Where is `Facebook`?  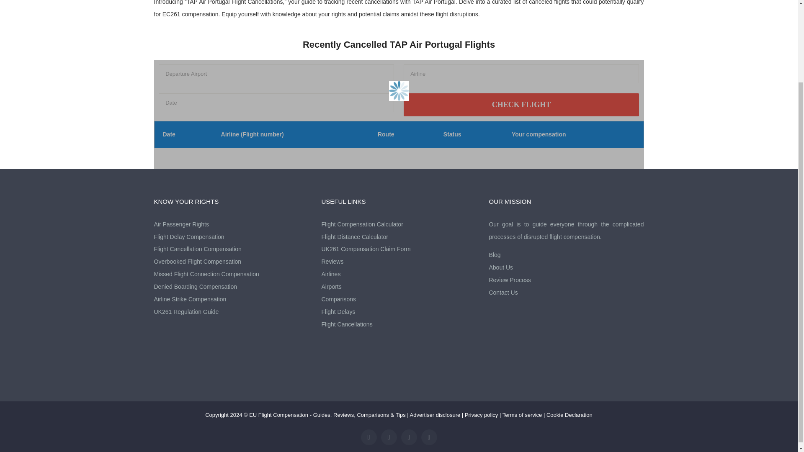
Facebook is located at coordinates (369, 437).